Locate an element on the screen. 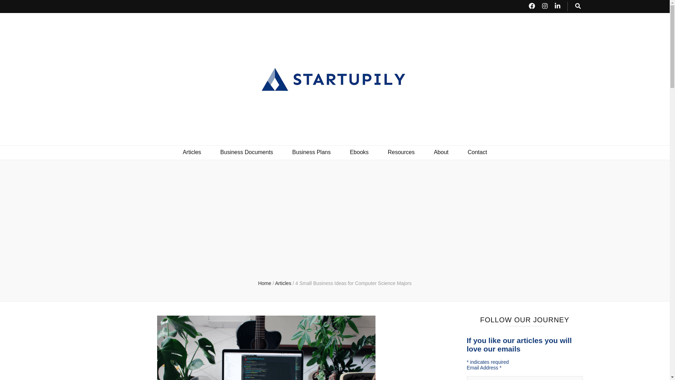 The width and height of the screenshot is (675, 380). Home is located at coordinates (264, 283).